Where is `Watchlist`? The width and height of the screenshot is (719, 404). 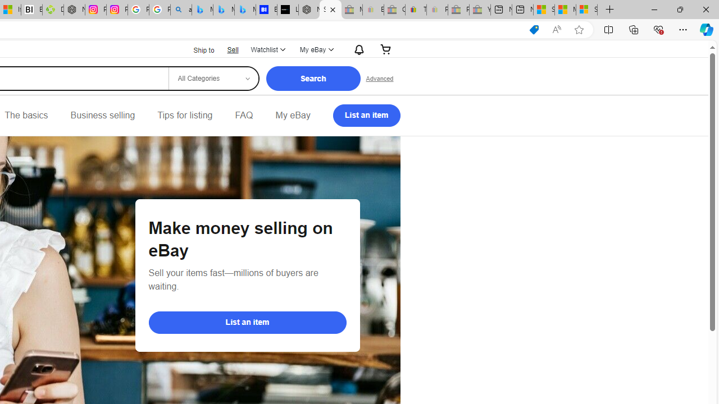
Watchlist is located at coordinates (267, 49).